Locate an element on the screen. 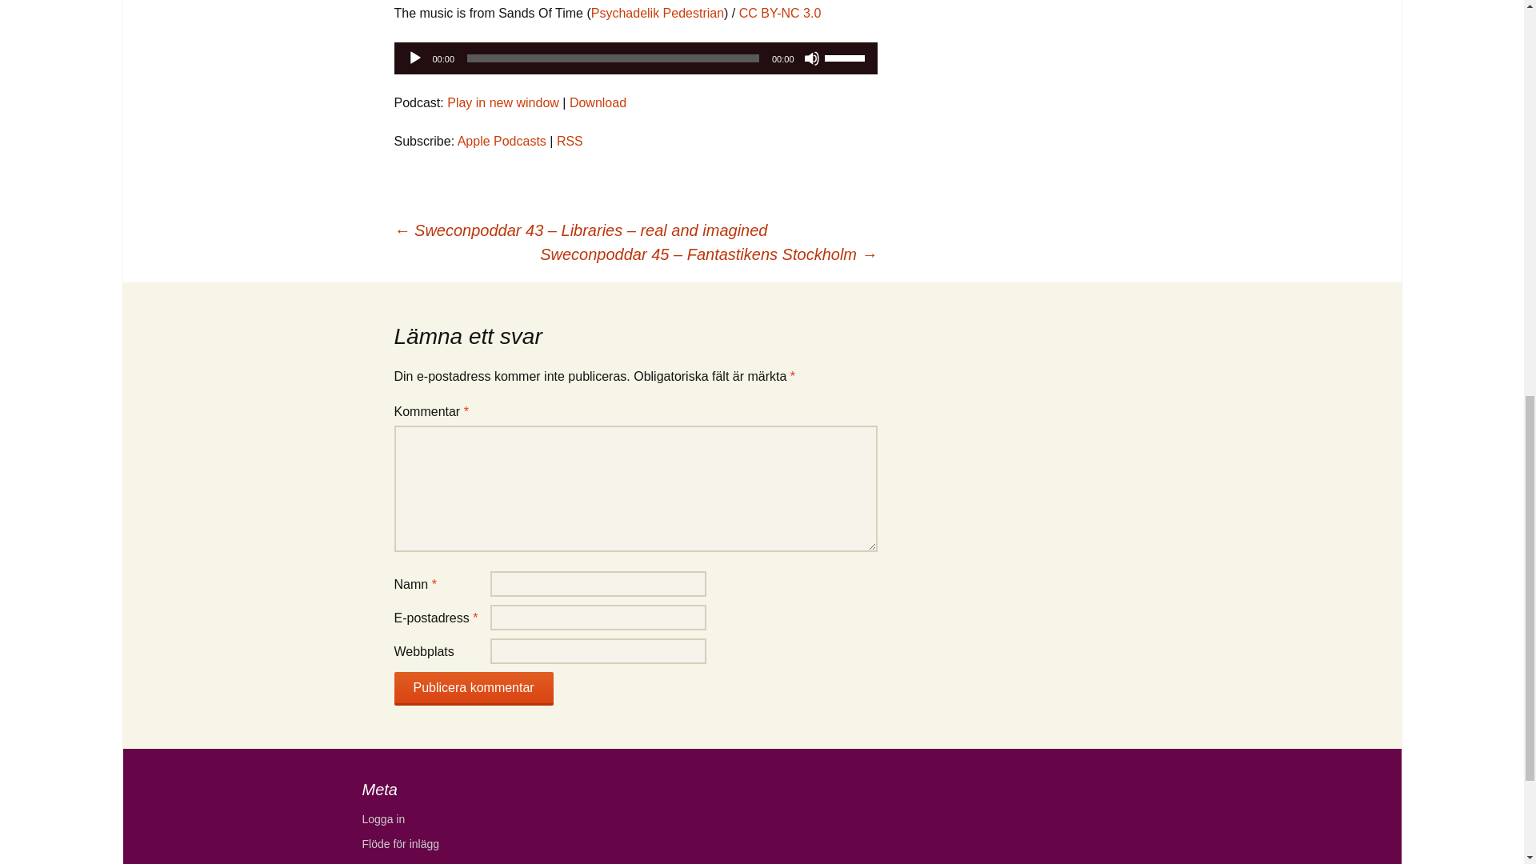 The width and height of the screenshot is (1536, 864). Download is located at coordinates (598, 102).